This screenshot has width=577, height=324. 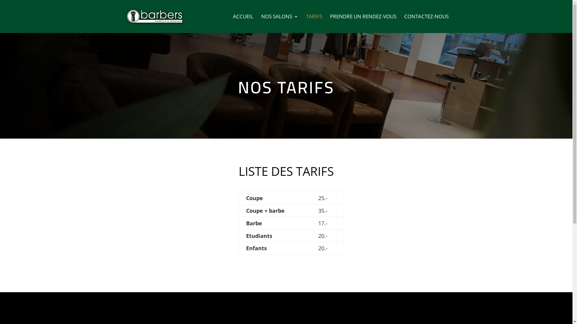 What do you see at coordinates (243, 24) in the screenshot?
I see `ACCUEIL` at bounding box center [243, 24].